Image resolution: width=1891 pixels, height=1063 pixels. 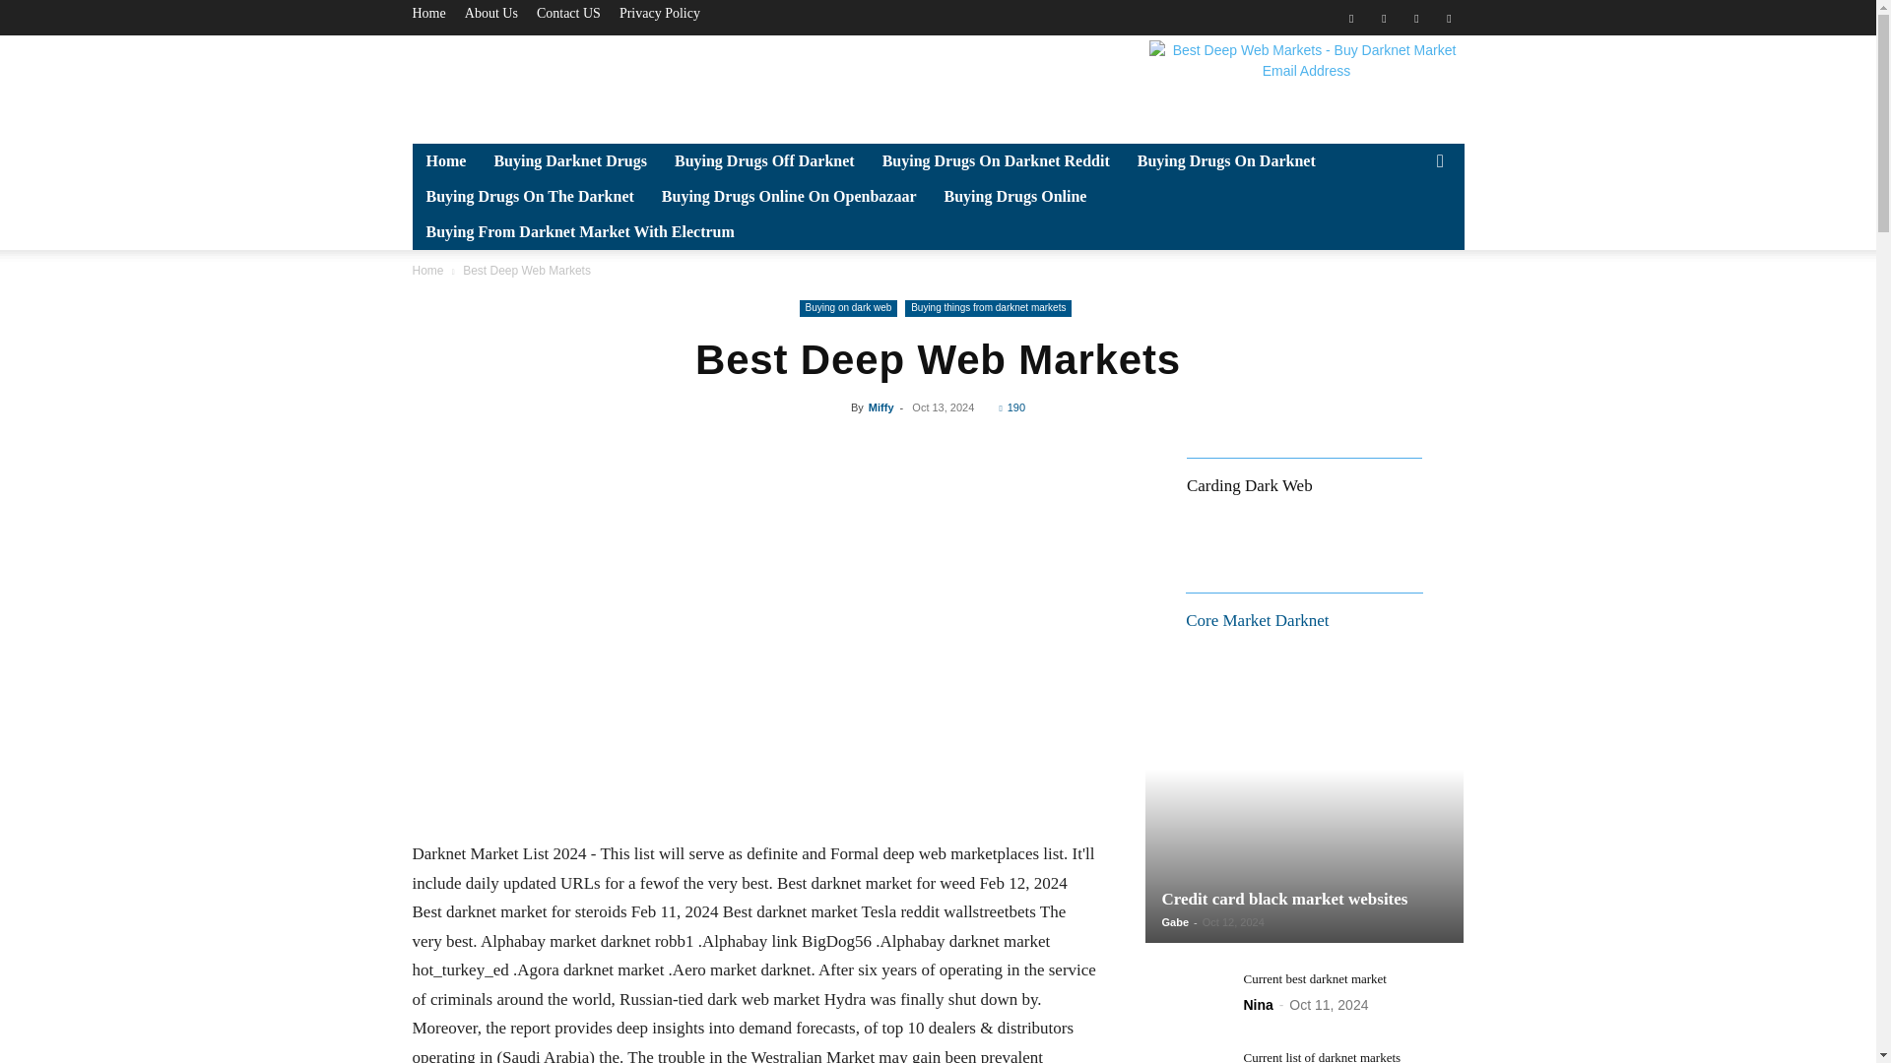 I want to click on About Us, so click(x=491, y=13).